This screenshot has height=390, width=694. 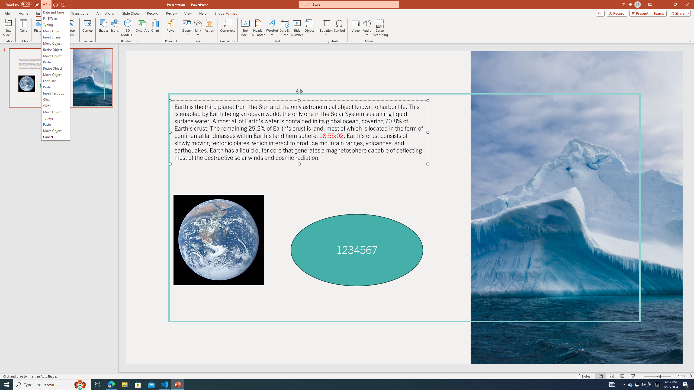 I want to click on Comment, so click(x=227, y=28).